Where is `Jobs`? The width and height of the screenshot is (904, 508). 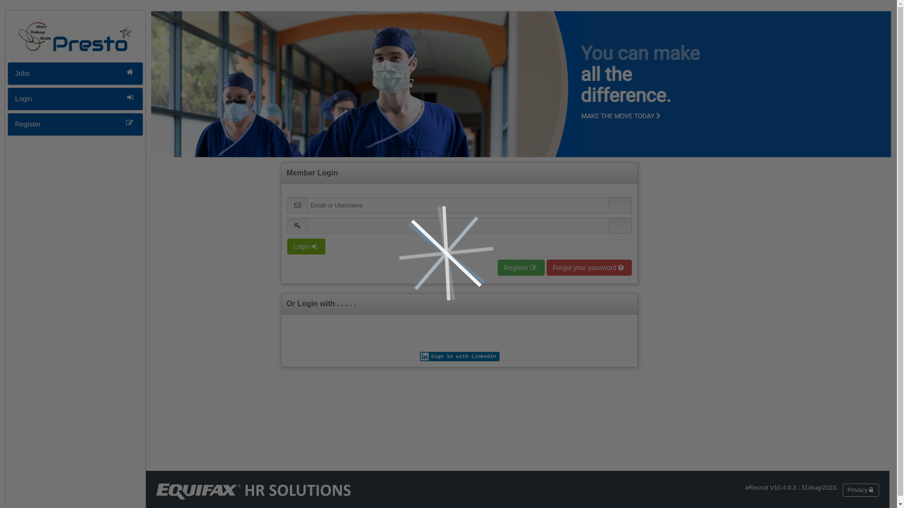 Jobs is located at coordinates (75, 73).